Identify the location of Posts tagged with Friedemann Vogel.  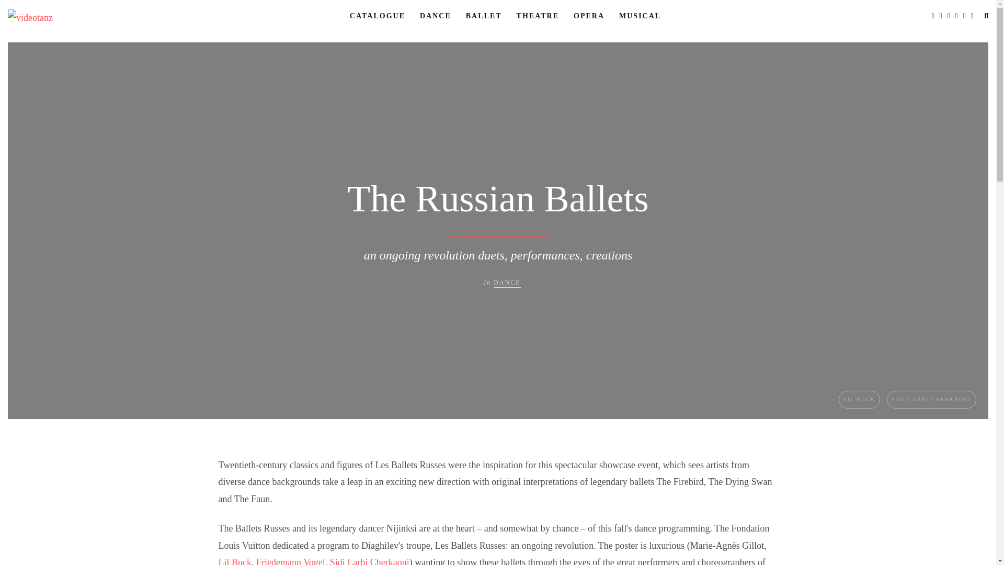
(291, 561).